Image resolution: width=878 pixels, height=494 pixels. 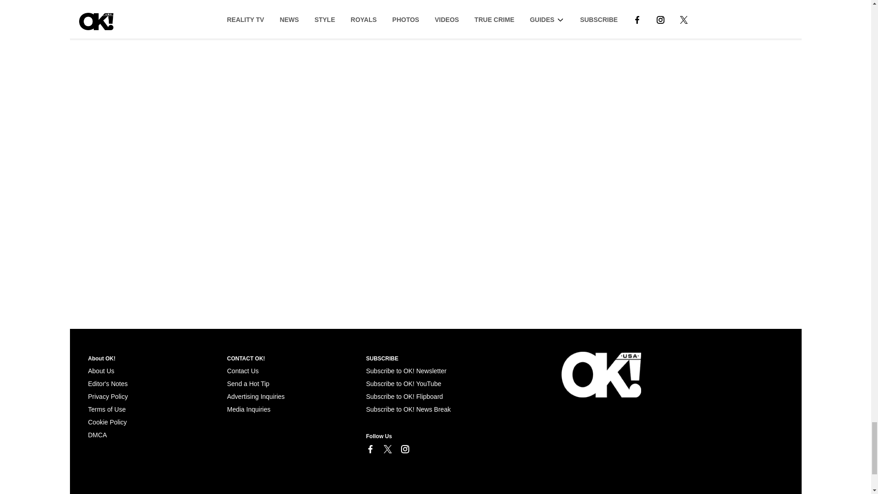 I want to click on Send a Hot Tip, so click(x=248, y=383).